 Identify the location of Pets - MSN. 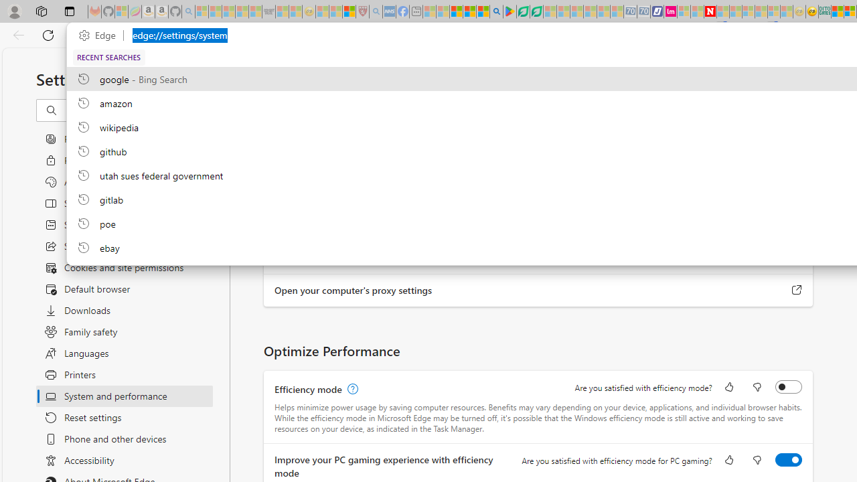
(469, 12).